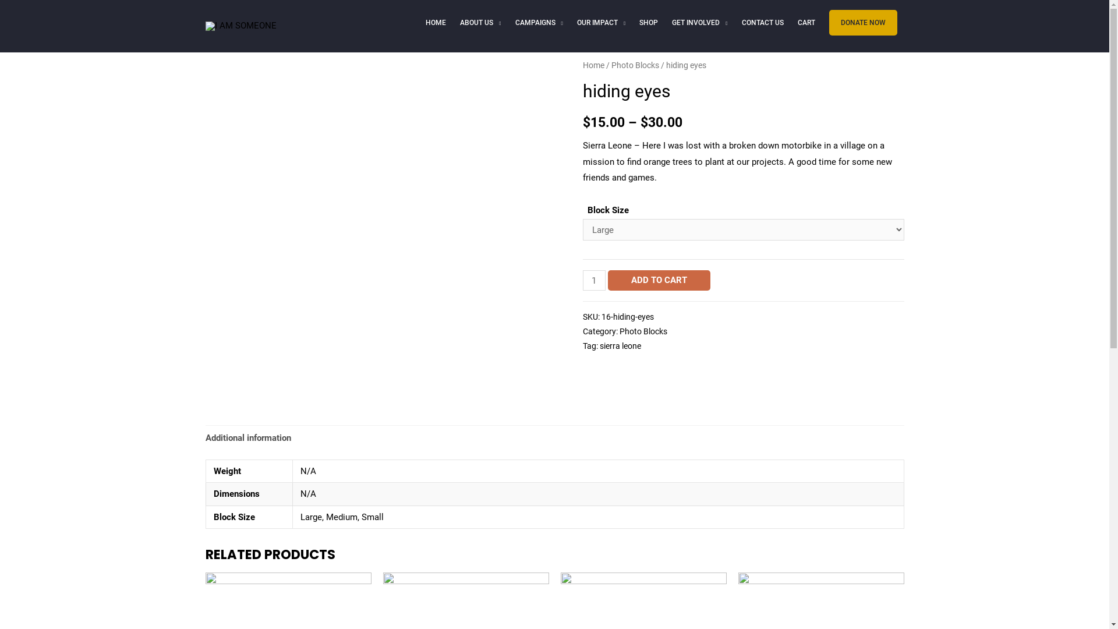  I want to click on Photo Blocks, so click(643, 331).